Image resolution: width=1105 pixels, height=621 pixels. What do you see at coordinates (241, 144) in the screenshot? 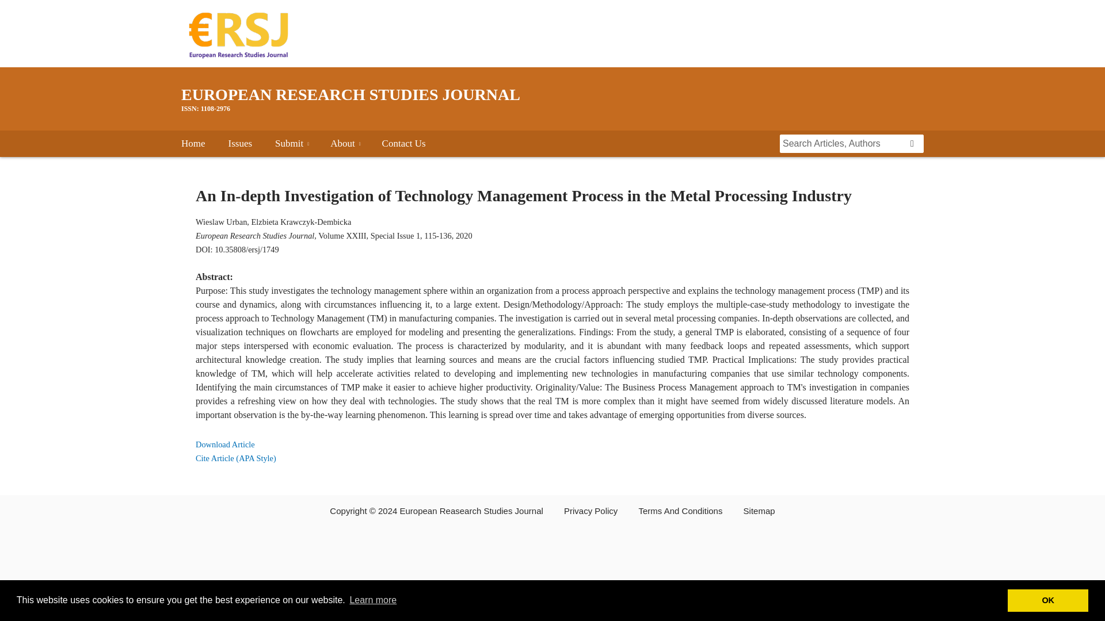
I see `Issues` at bounding box center [241, 144].